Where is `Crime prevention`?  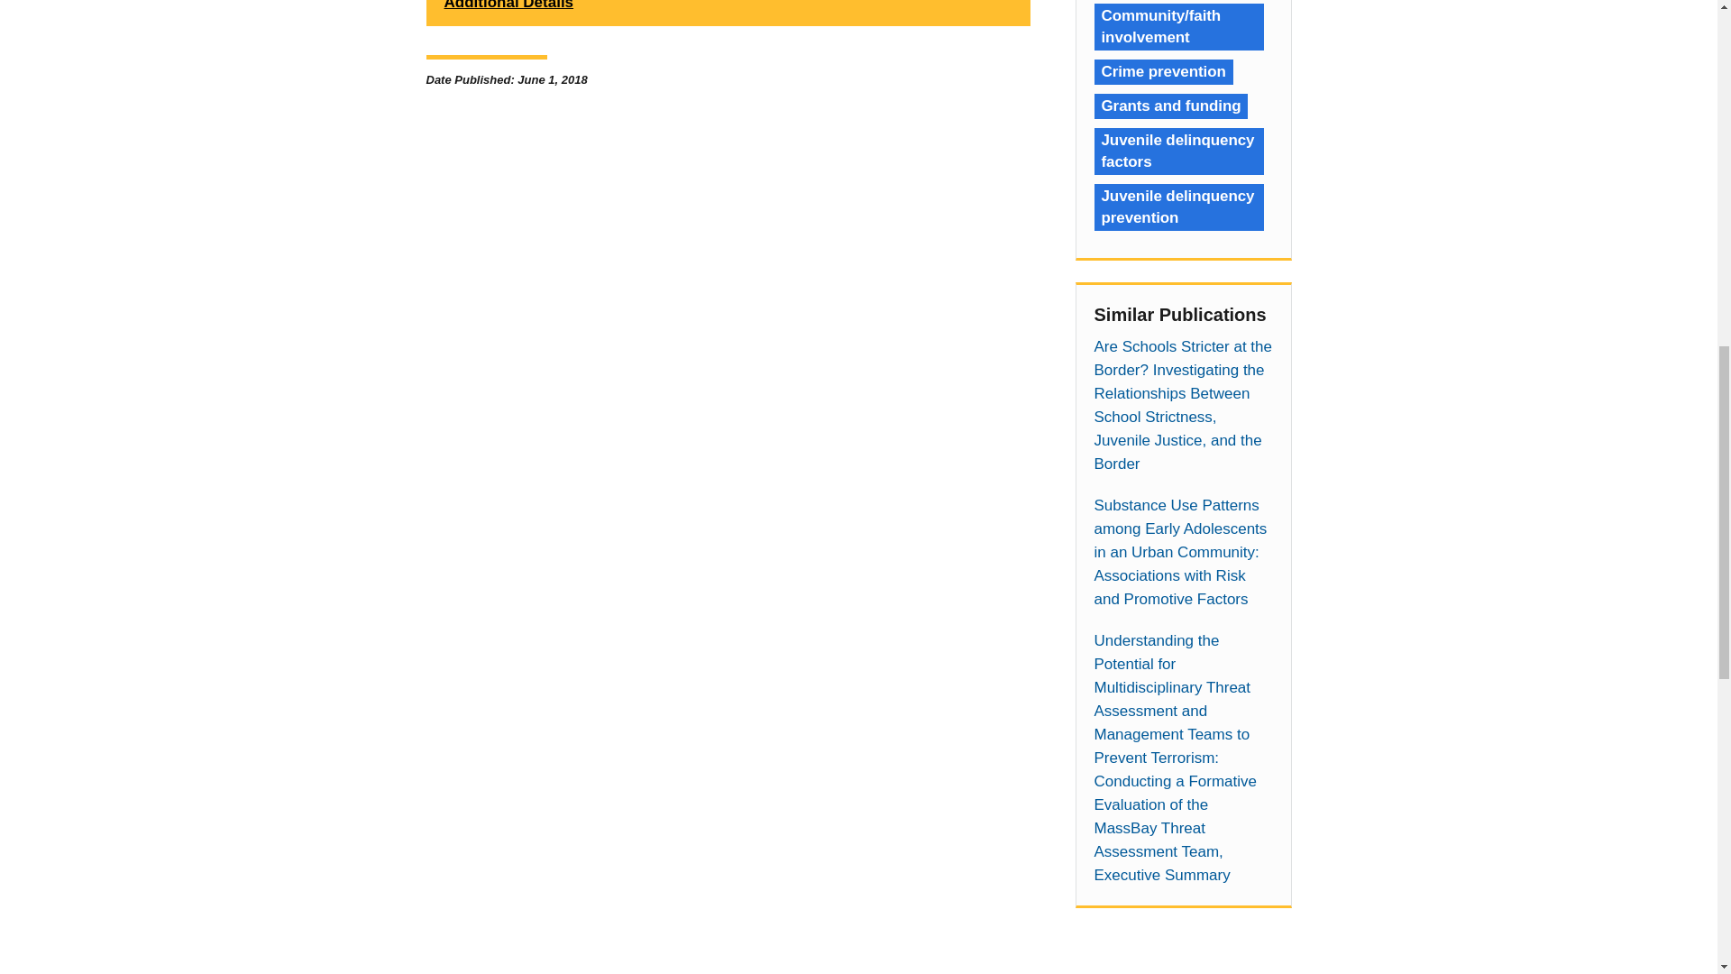 Crime prevention is located at coordinates (1163, 71).